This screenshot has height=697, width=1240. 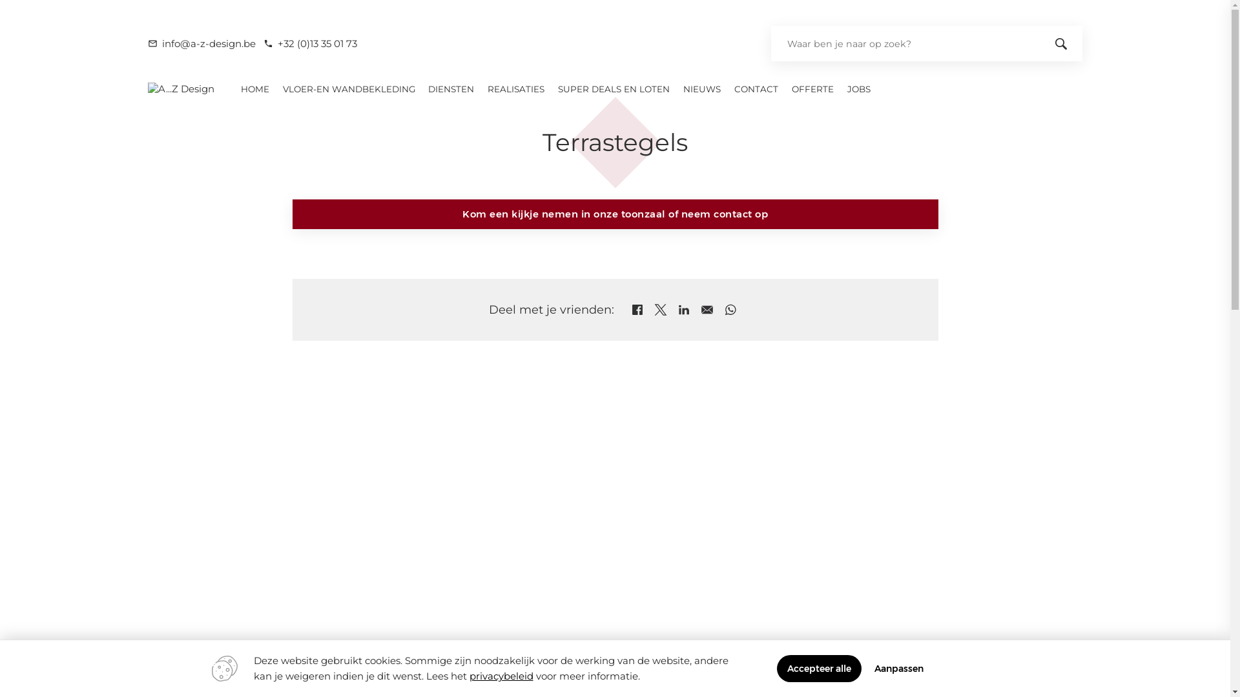 I want to click on mail_outline
info@a-z-design.be, so click(x=201, y=44).